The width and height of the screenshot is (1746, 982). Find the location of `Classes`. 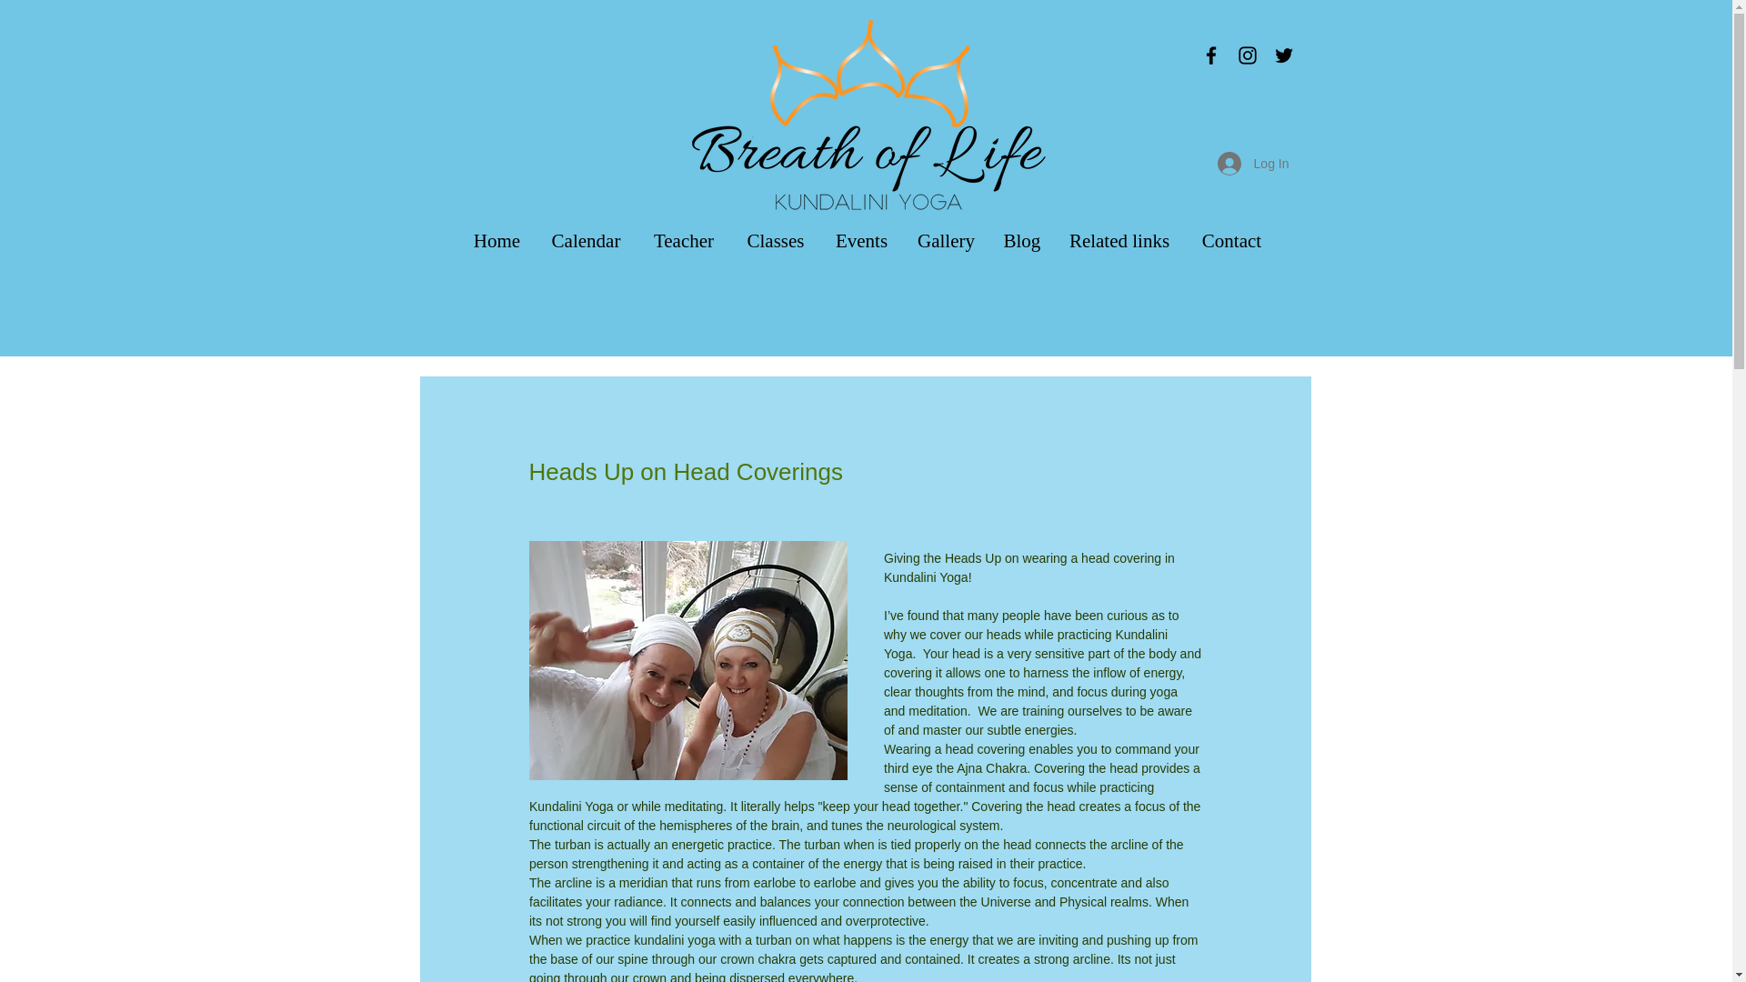

Classes is located at coordinates (776, 240).